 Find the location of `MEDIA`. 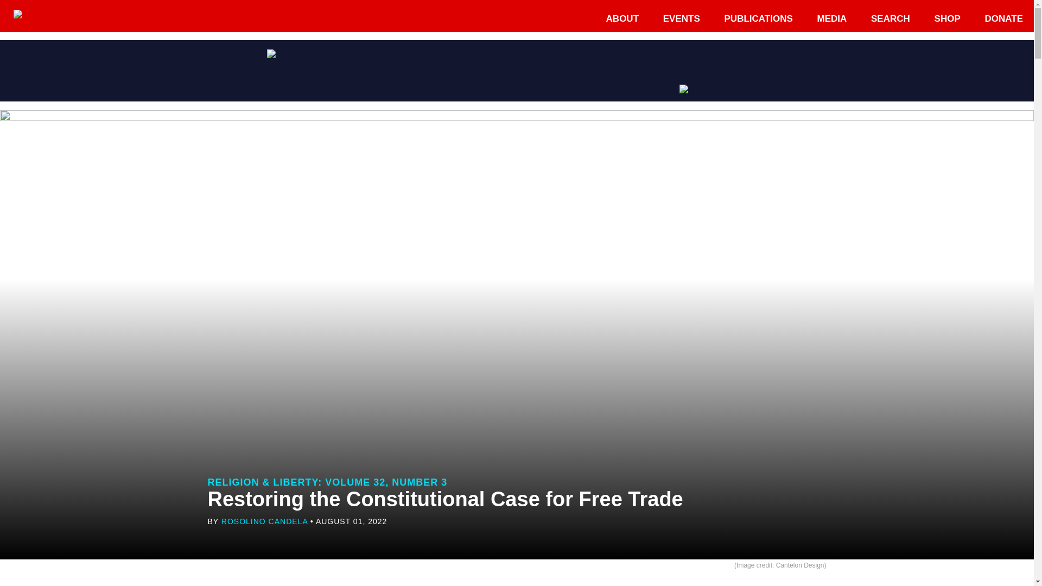

MEDIA is located at coordinates (832, 18).